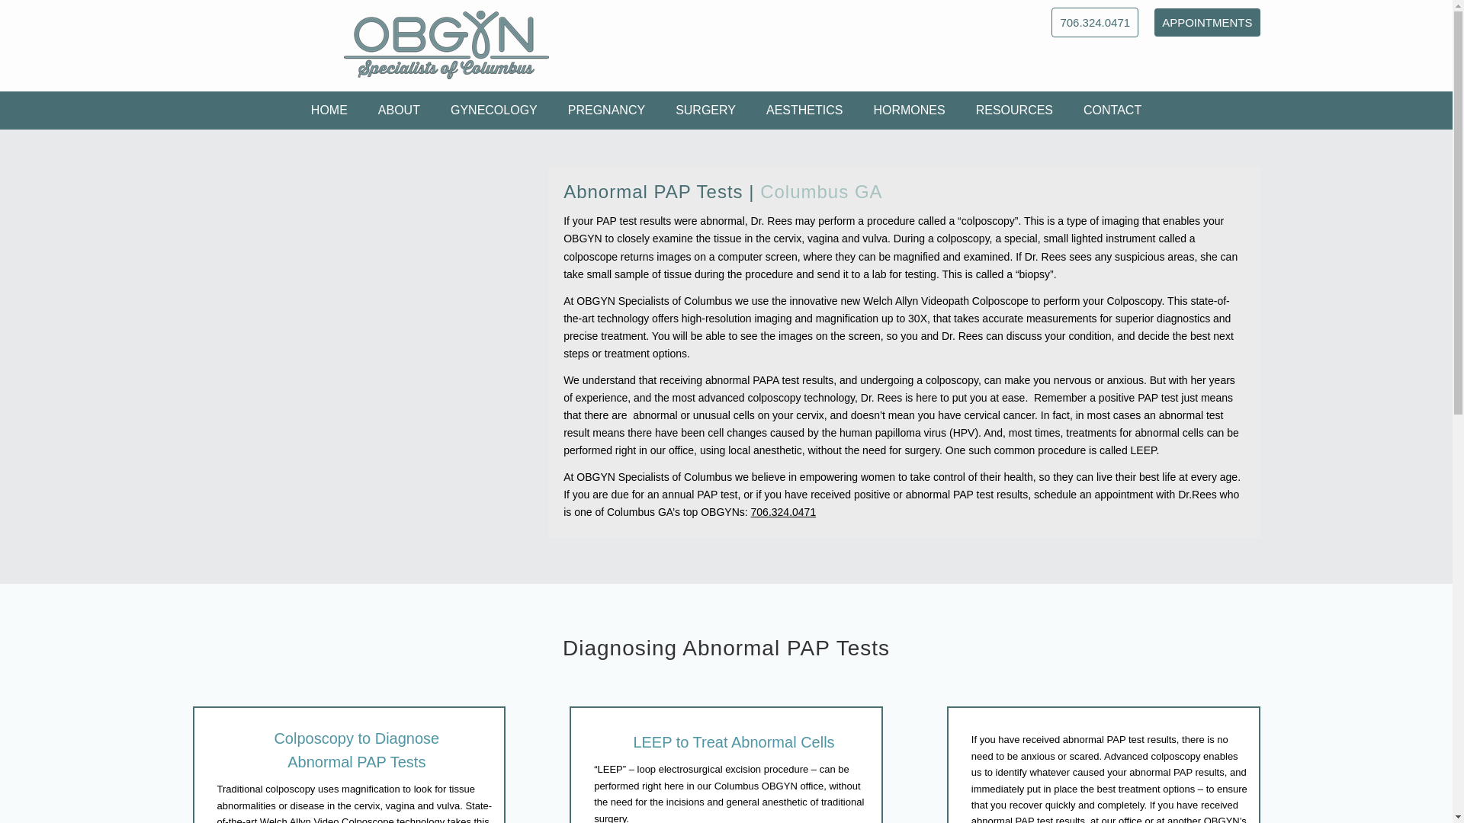  Describe the element at coordinates (1014, 110) in the screenshot. I see `RESOURCES` at that location.